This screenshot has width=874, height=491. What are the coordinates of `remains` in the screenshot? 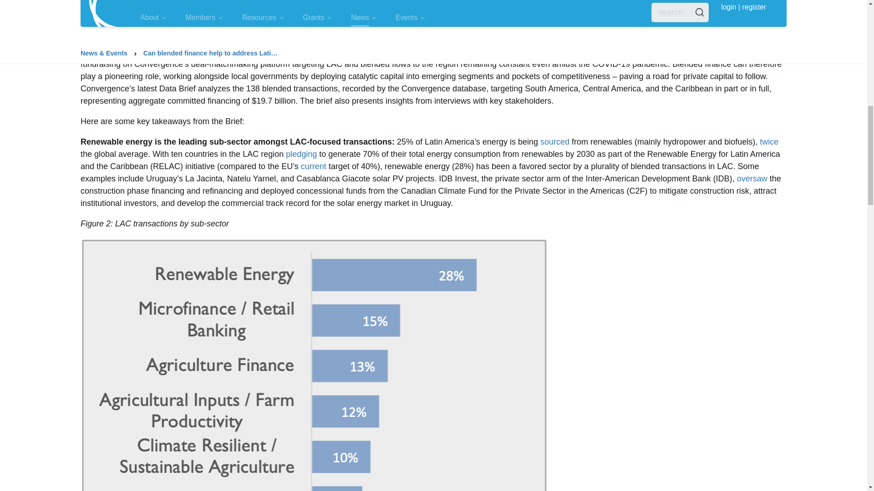 It's located at (417, 52).